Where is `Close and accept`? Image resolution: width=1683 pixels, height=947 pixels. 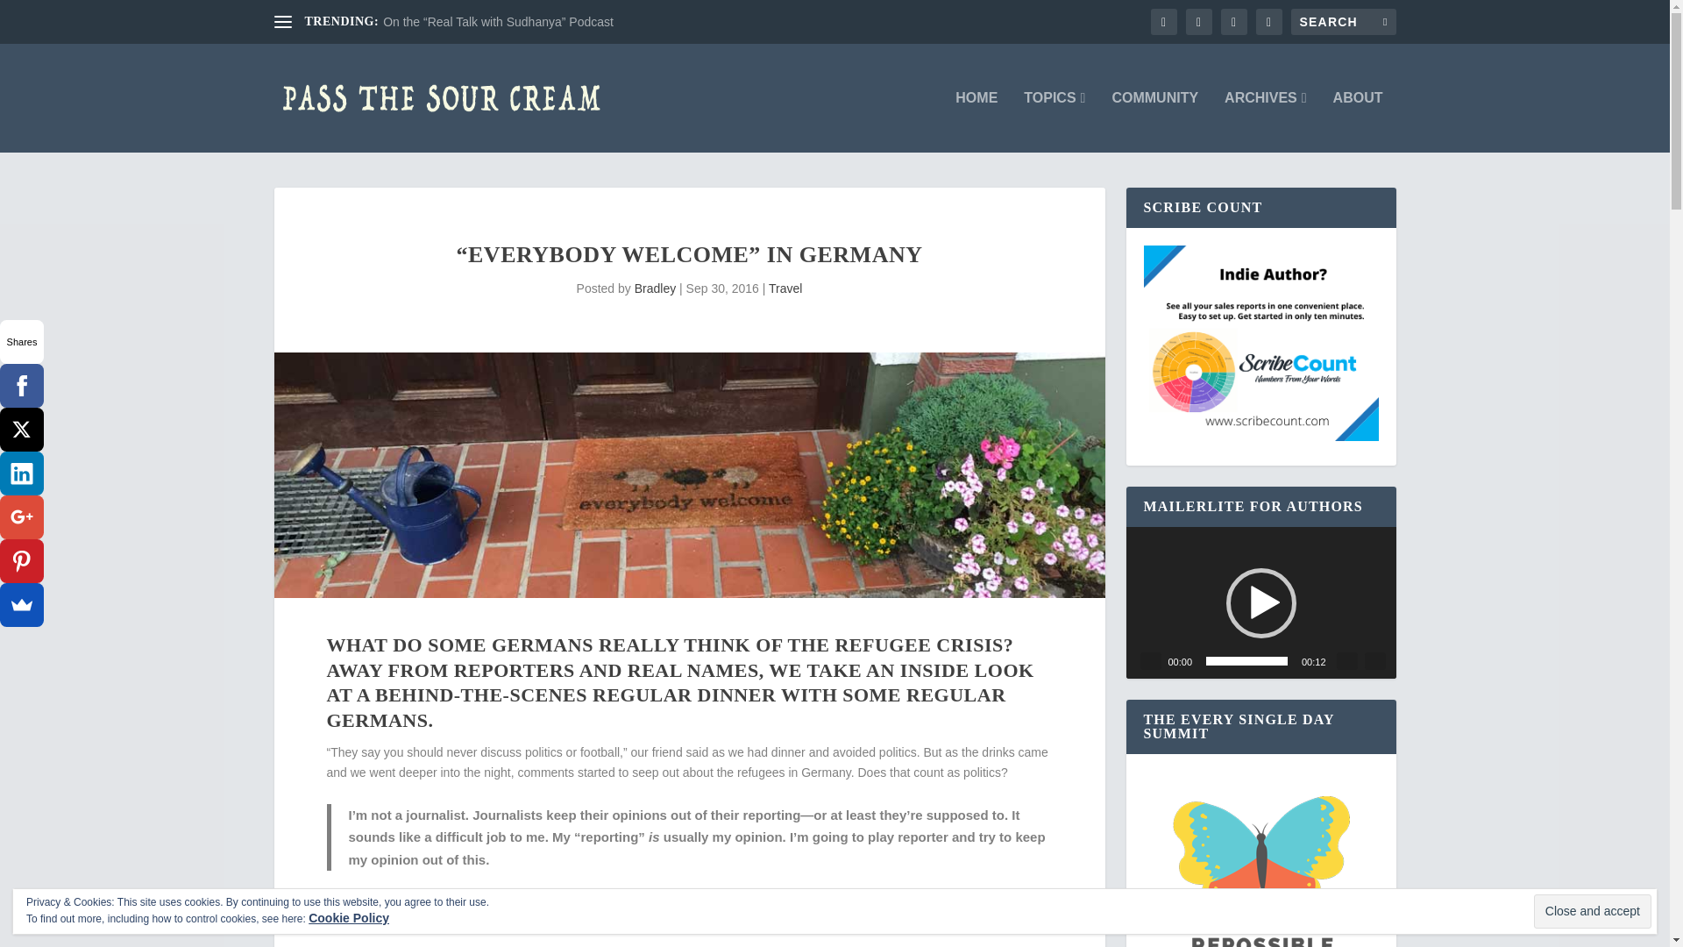 Close and accept is located at coordinates (1592, 911).